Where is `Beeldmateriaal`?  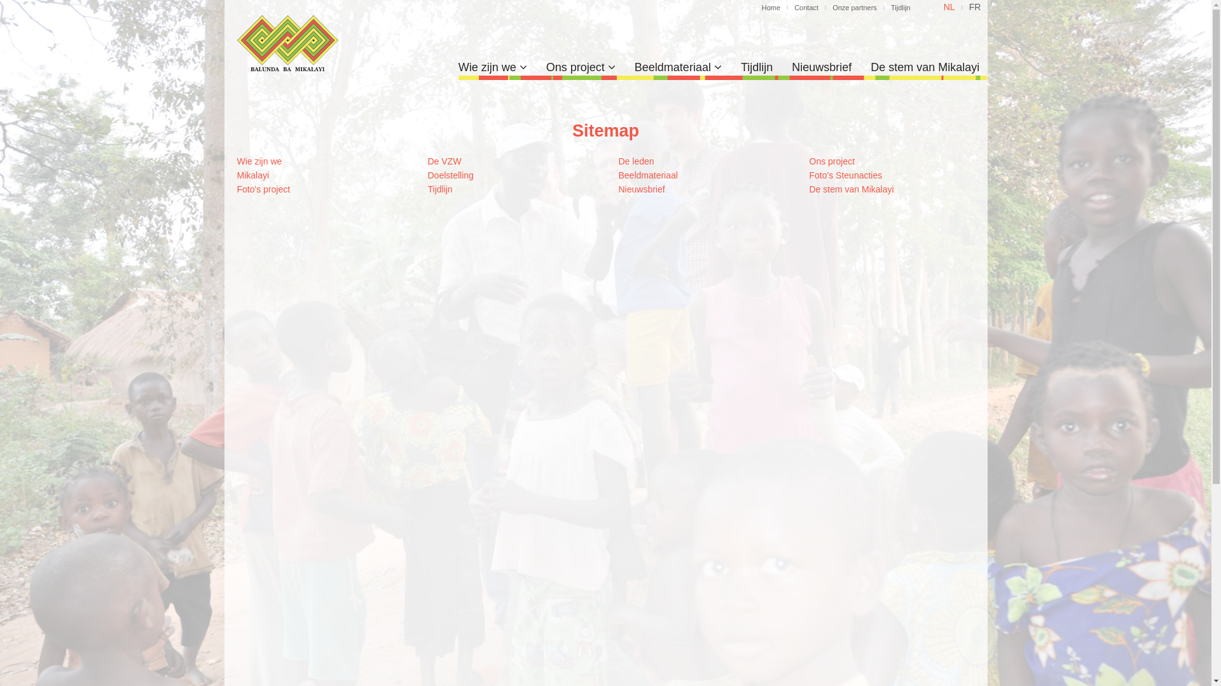
Beeldmateriaal is located at coordinates (647, 175).